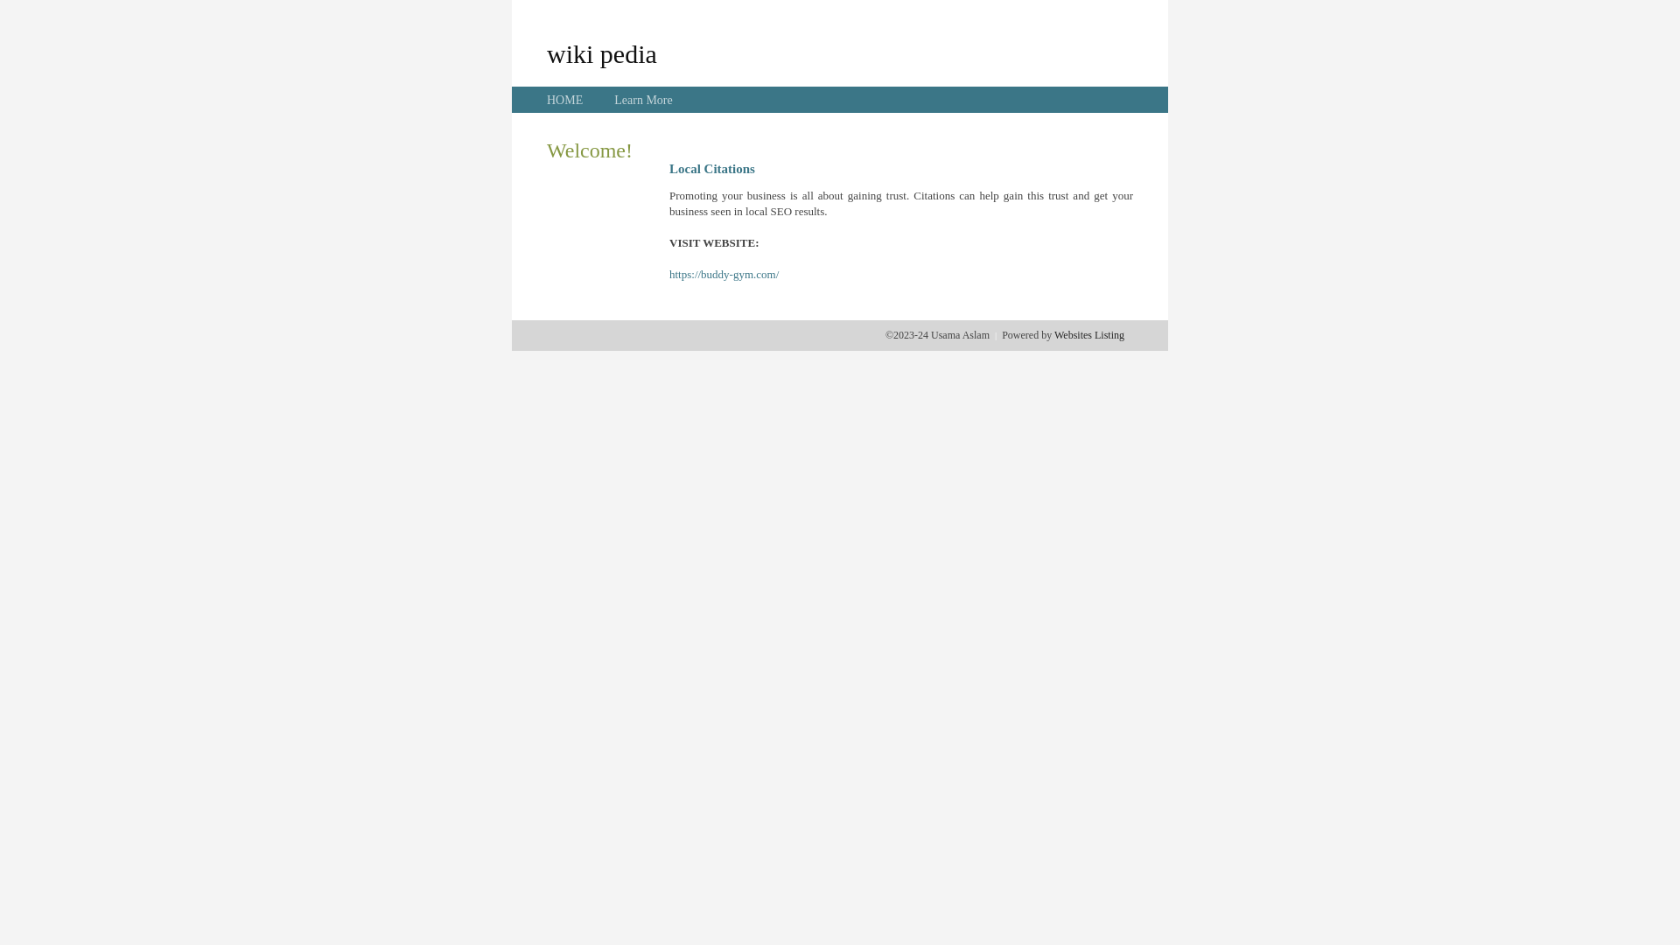 The width and height of the screenshot is (1680, 945). What do you see at coordinates (643, 100) in the screenshot?
I see `Learn More` at bounding box center [643, 100].